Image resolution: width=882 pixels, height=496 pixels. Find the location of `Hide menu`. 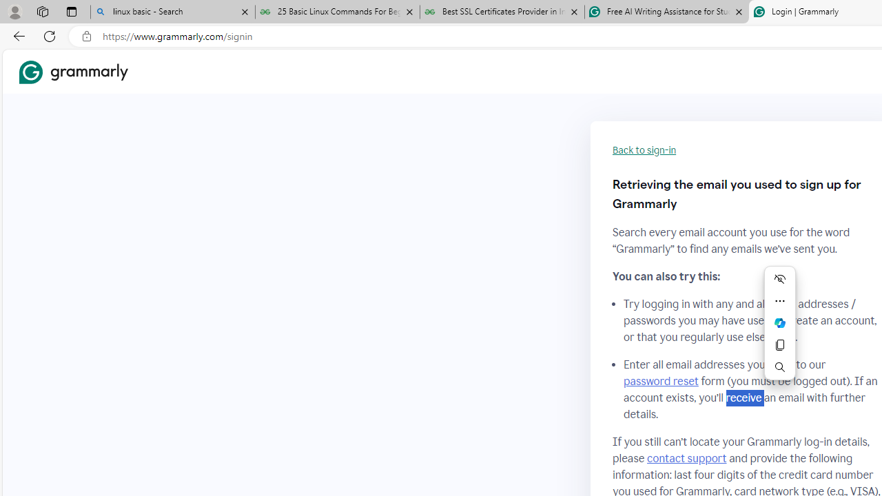

Hide menu is located at coordinates (780, 278).